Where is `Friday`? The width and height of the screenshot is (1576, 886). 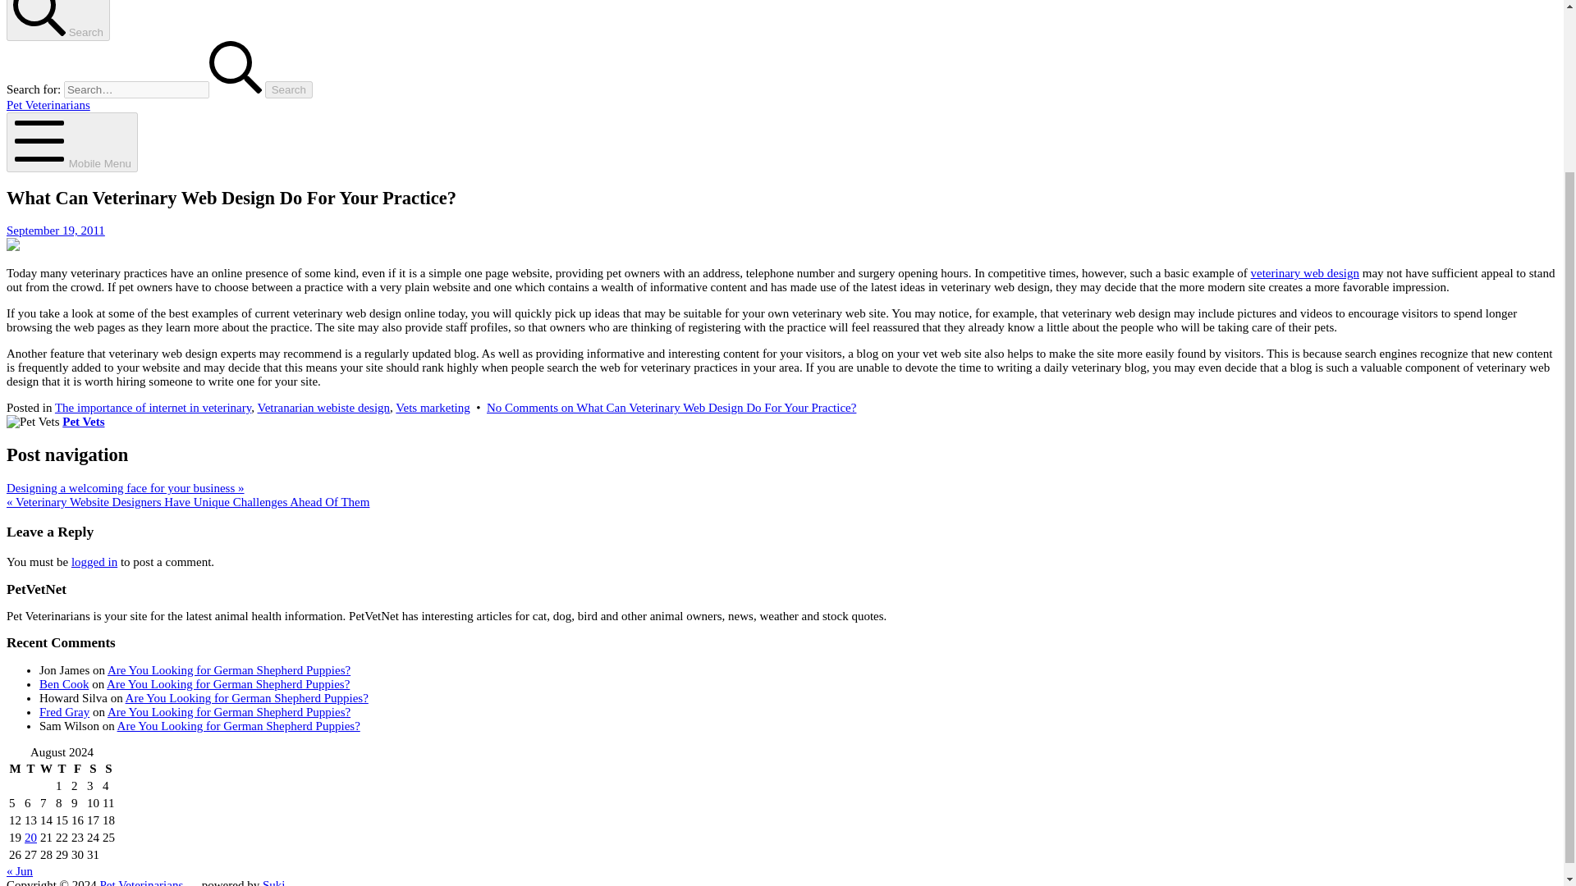 Friday is located at coordinates (77, 769).